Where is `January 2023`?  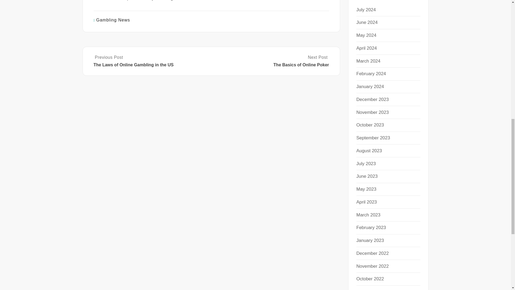
January 2023 is located at coordinates (370, 240).